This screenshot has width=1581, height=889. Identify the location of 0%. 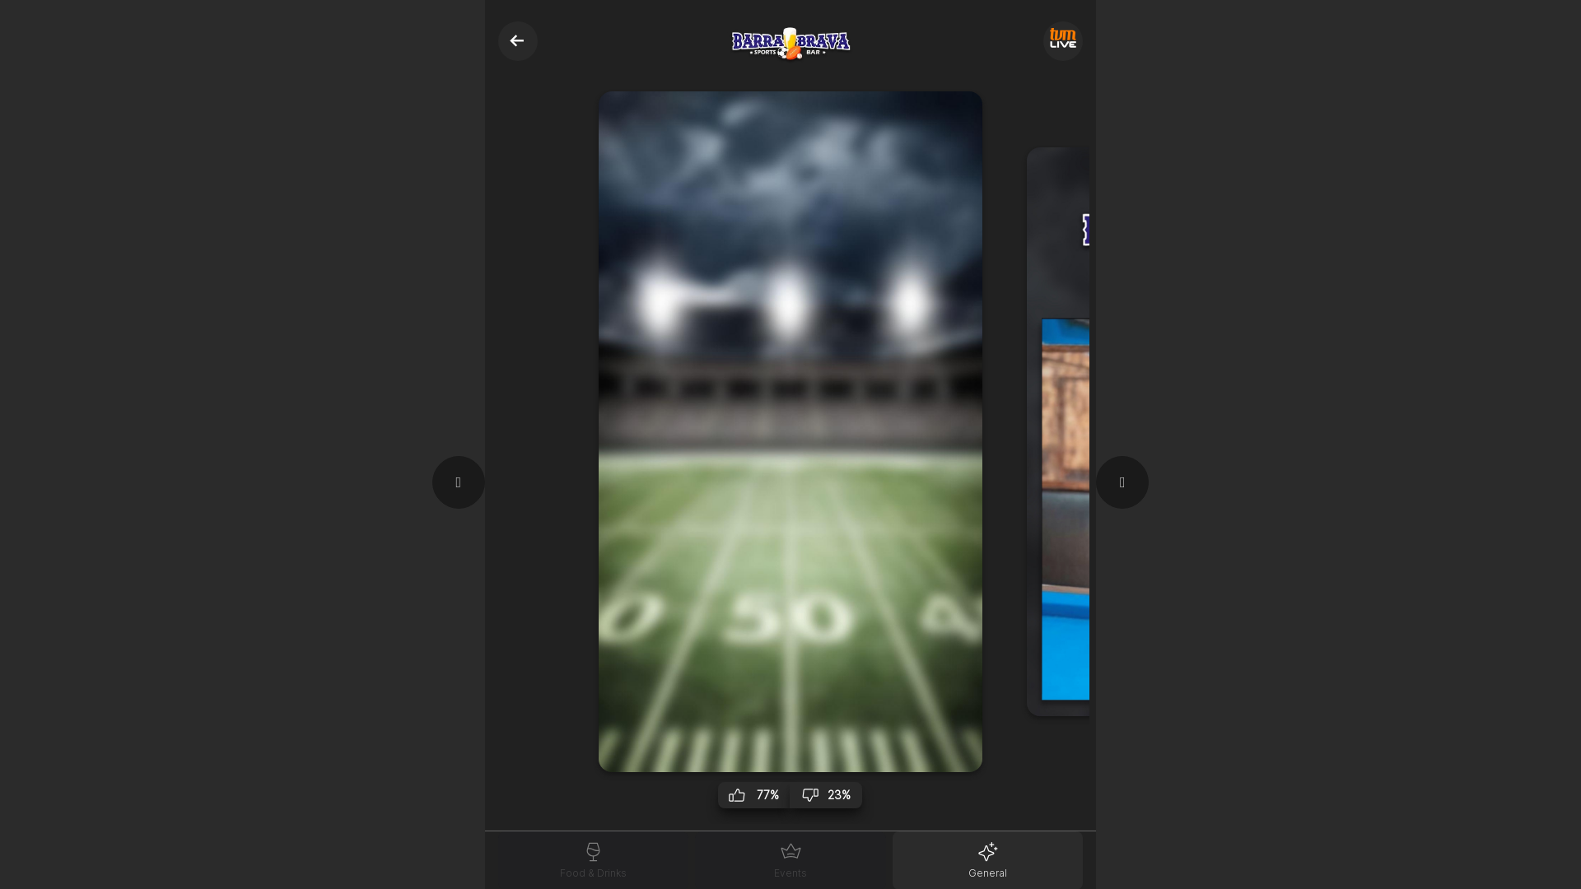
(1222, 739).